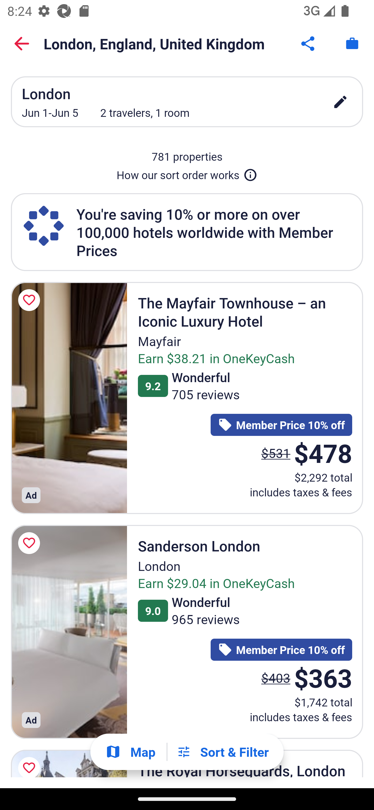  I want to click on Save The Royal Horseguards, London to a trip, so click(31, 762).